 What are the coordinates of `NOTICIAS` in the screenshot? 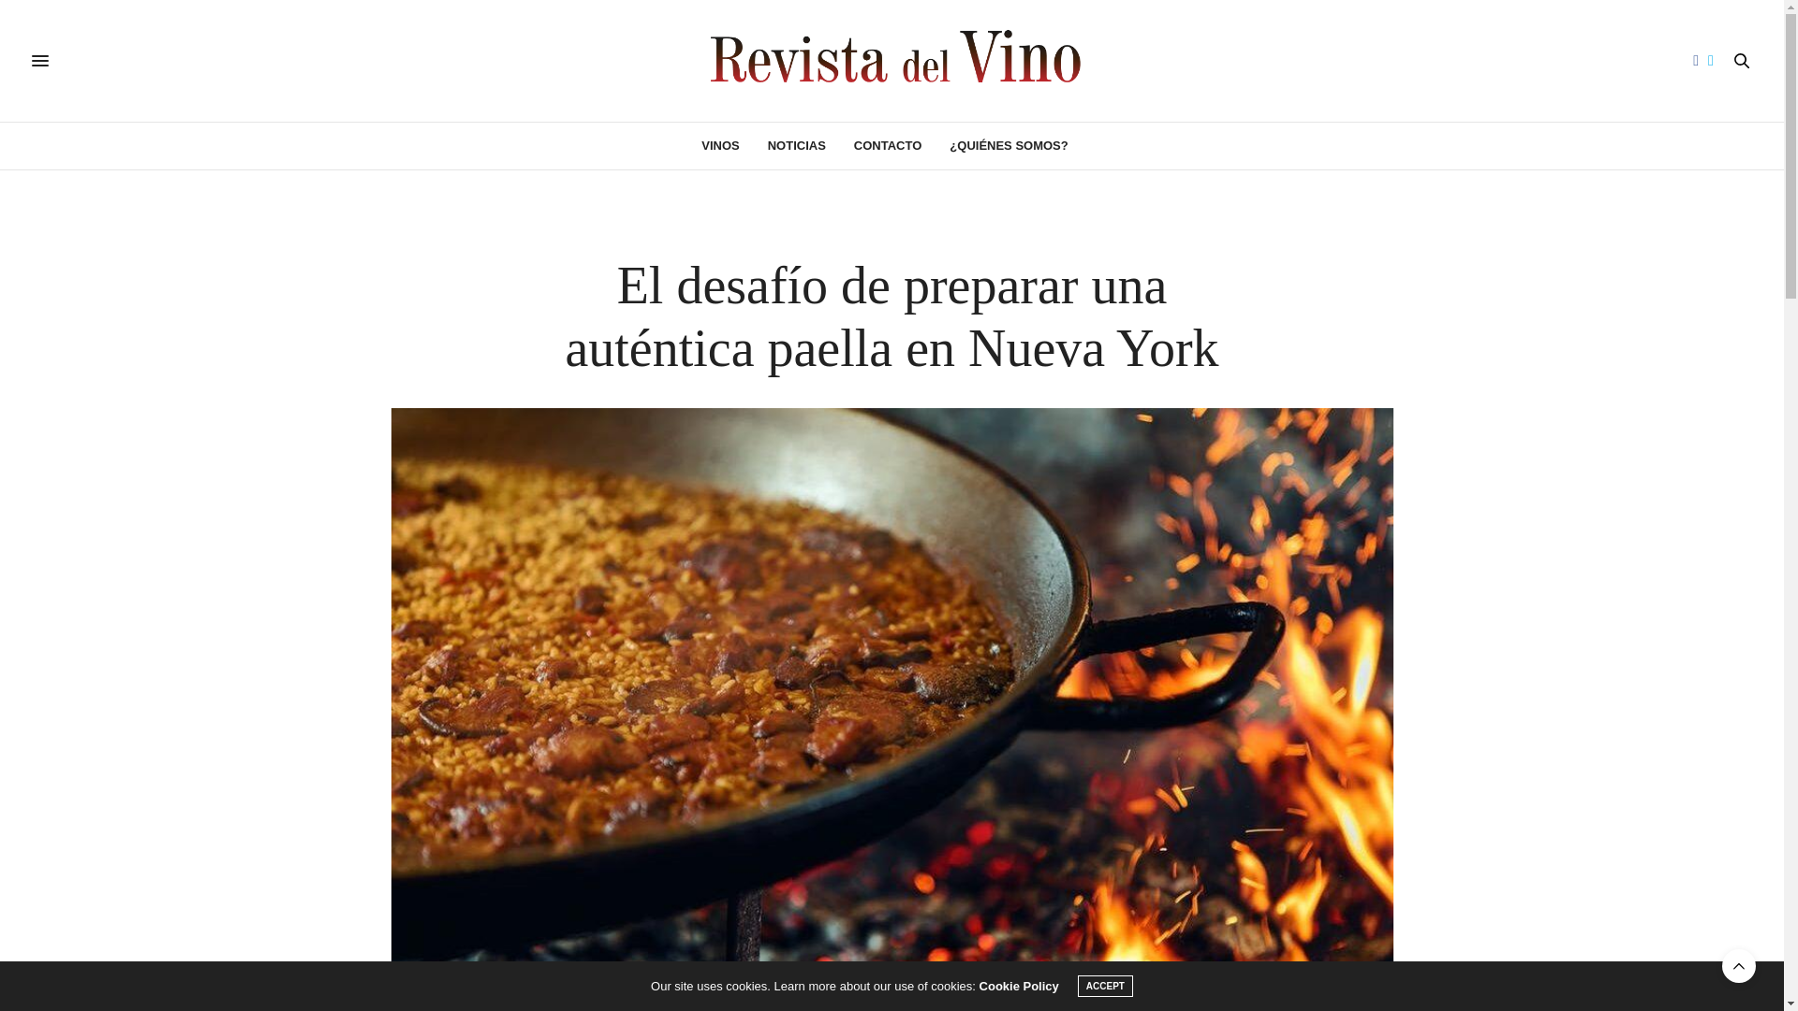 It's located at (796, 146).